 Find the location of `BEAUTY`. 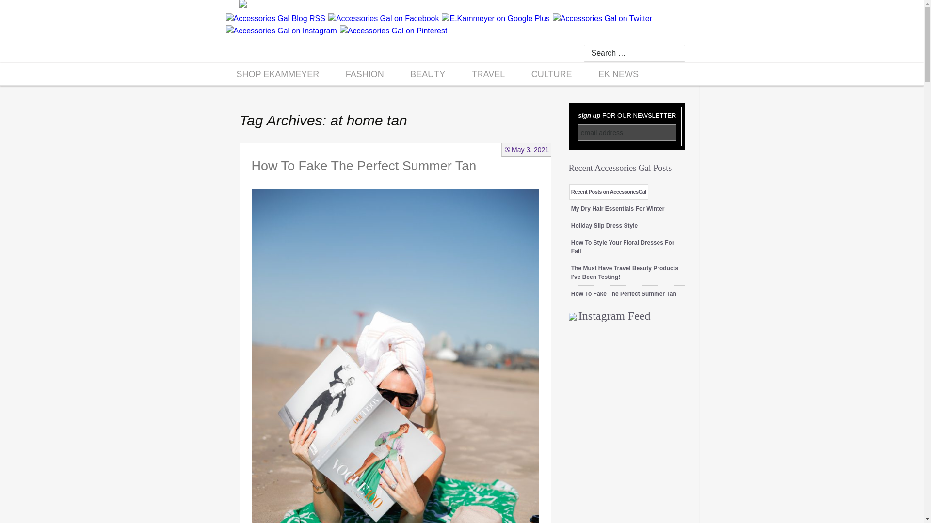

BEAUTY is located at coordinates (428, 74).